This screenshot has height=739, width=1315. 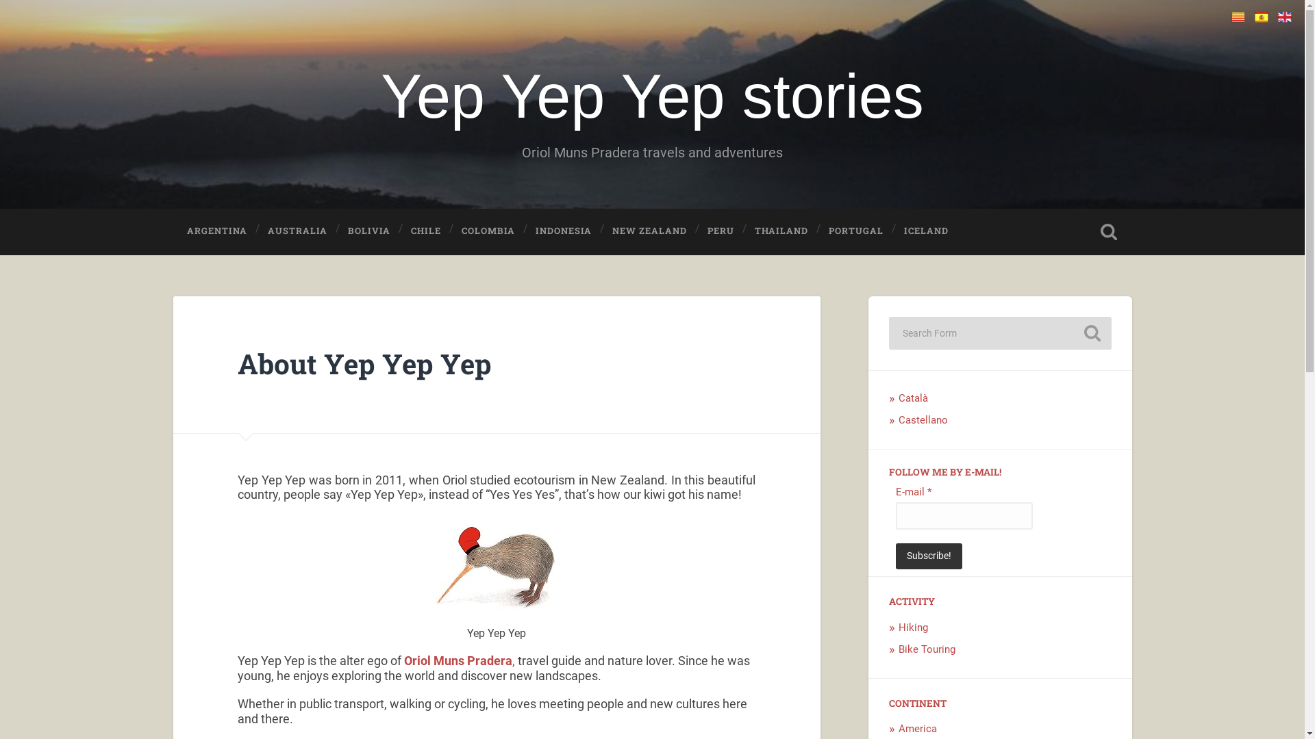 What do you see at coordinates (369, 231) in the screenshot?
I see `BOLIVIA` at bounding box center [369, 231].